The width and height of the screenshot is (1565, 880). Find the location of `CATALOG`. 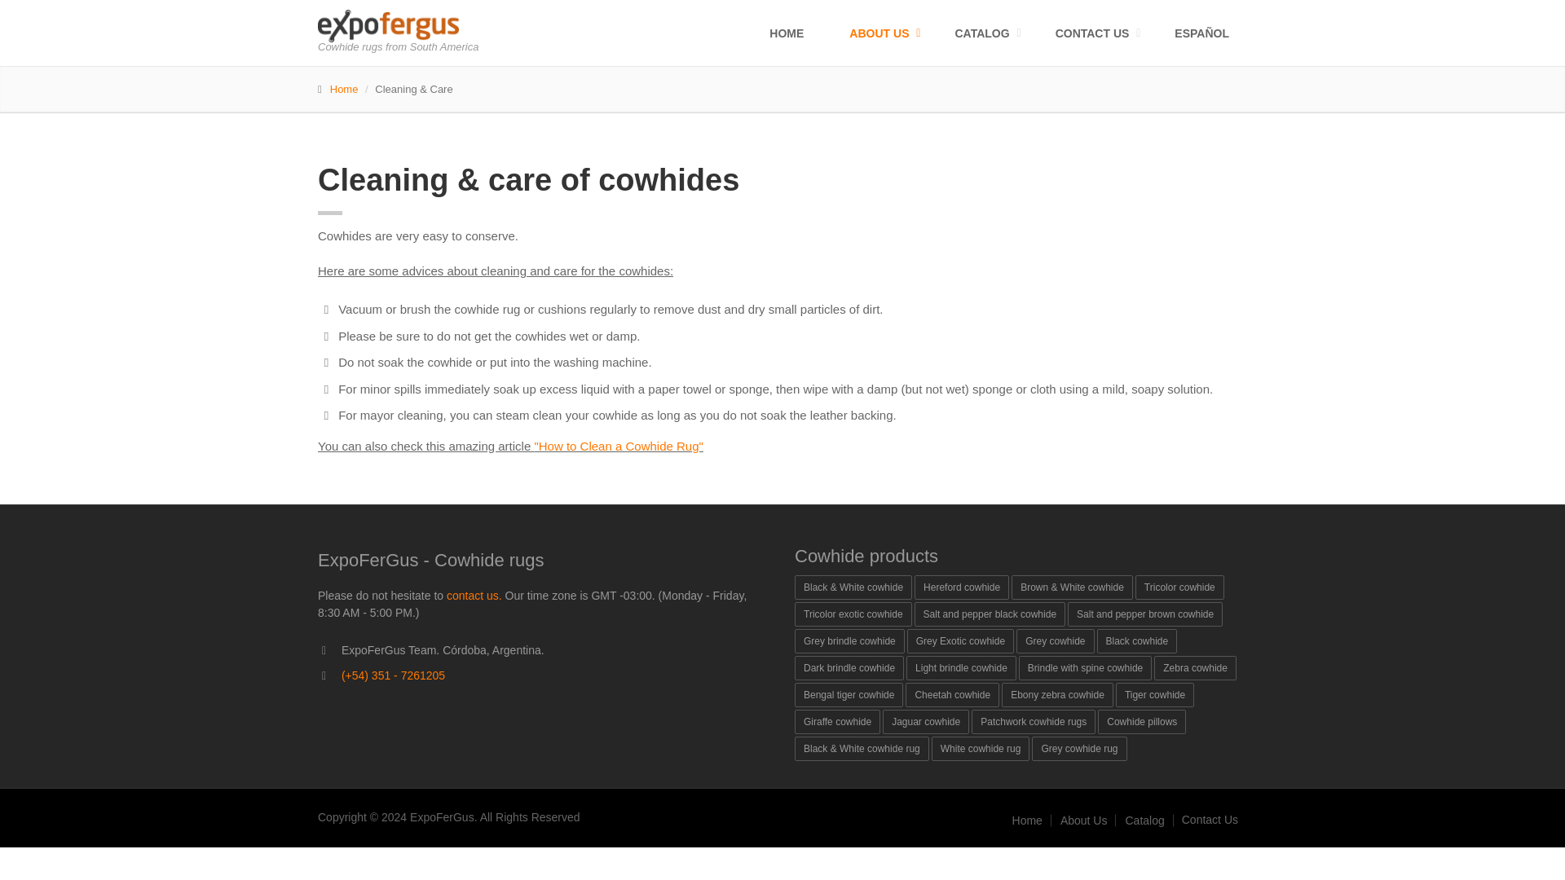

CATALOG is located at coordinates (981, 33).